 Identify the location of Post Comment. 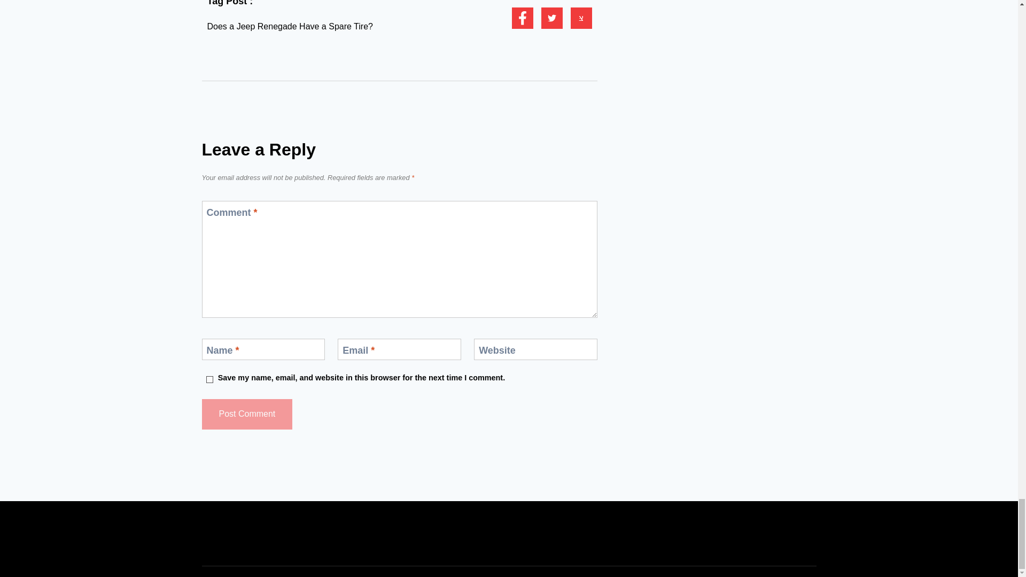
(247, 414).